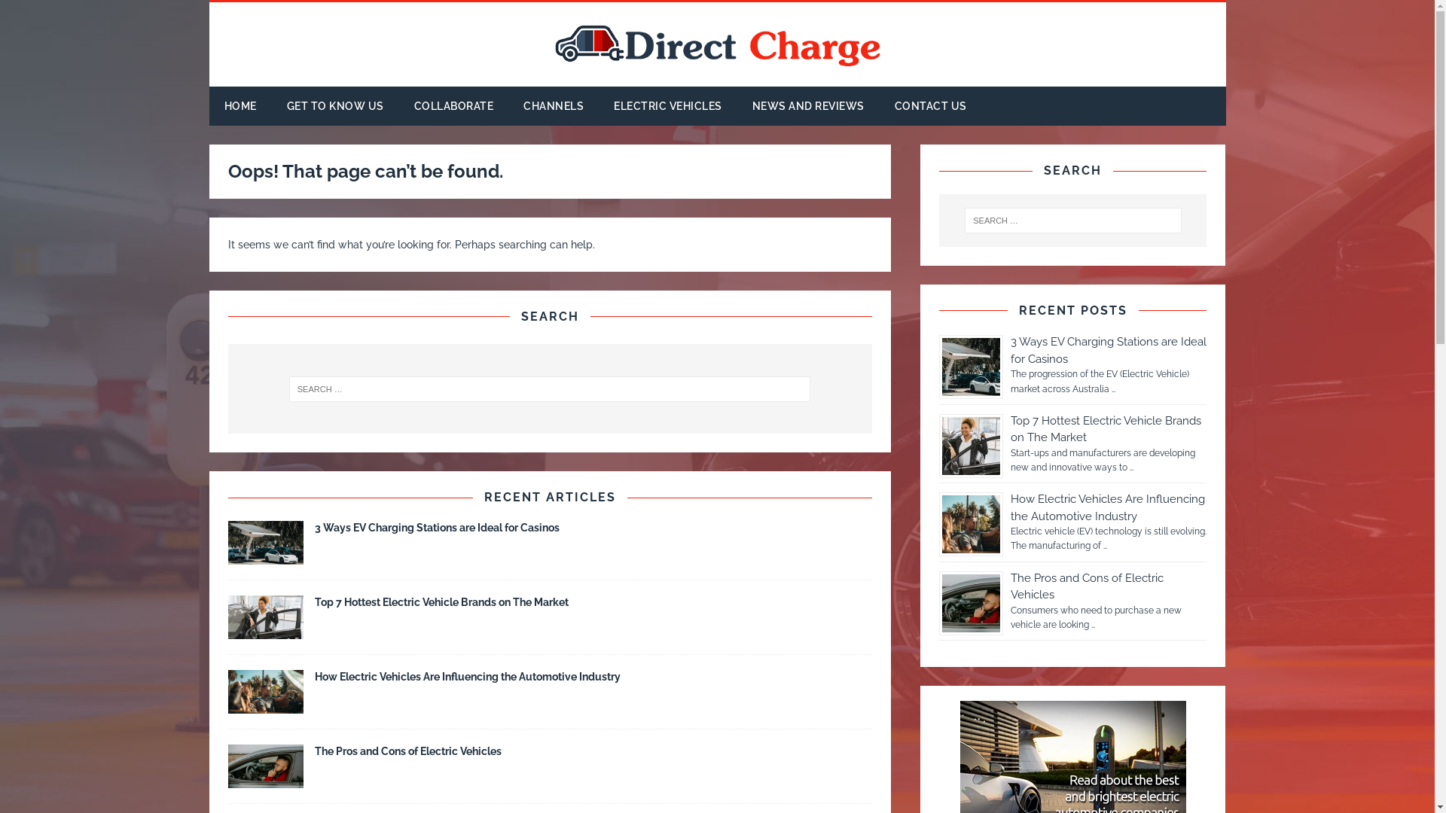 Image resolution: width=1446 pixels, height=813 pixels. I want to click on ELECTRIC VEHICLES, so click(668, 106).